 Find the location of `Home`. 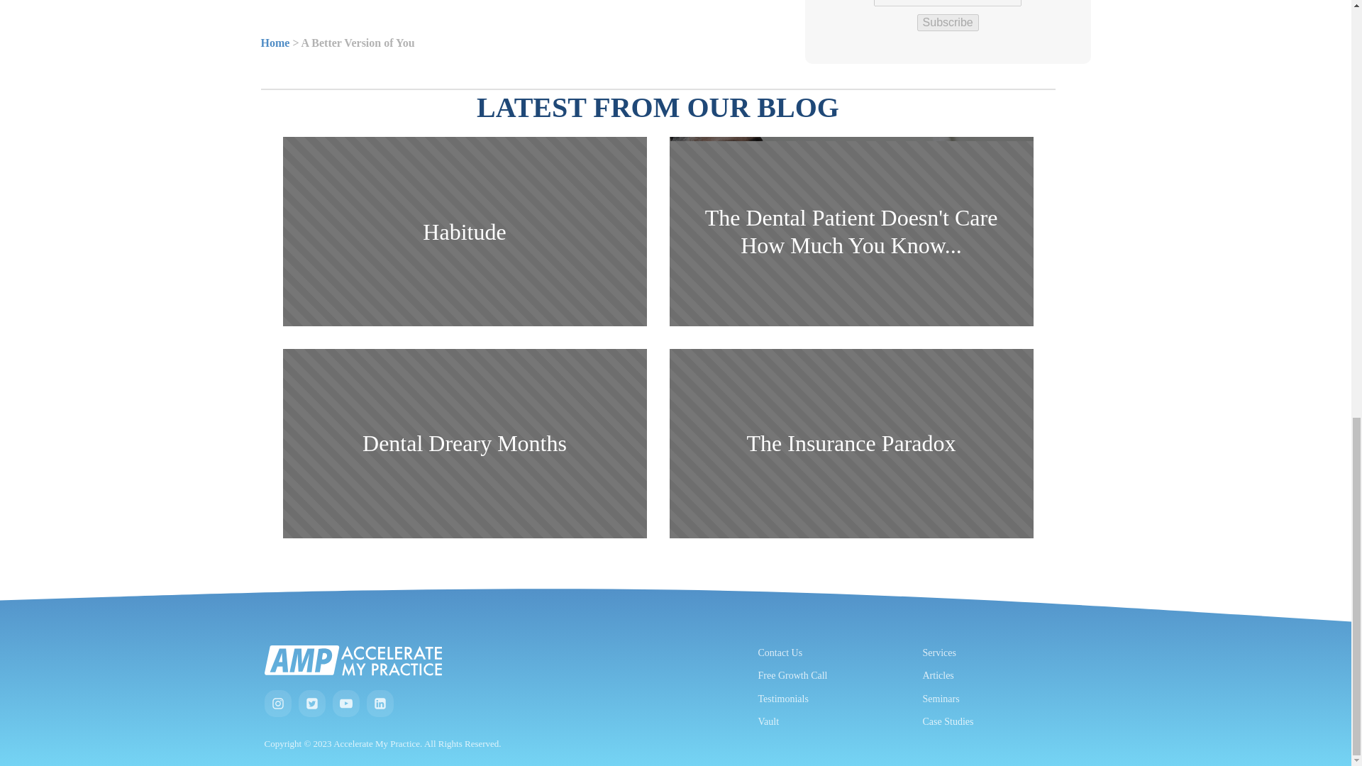

Home is located at coordinates (275, 43).